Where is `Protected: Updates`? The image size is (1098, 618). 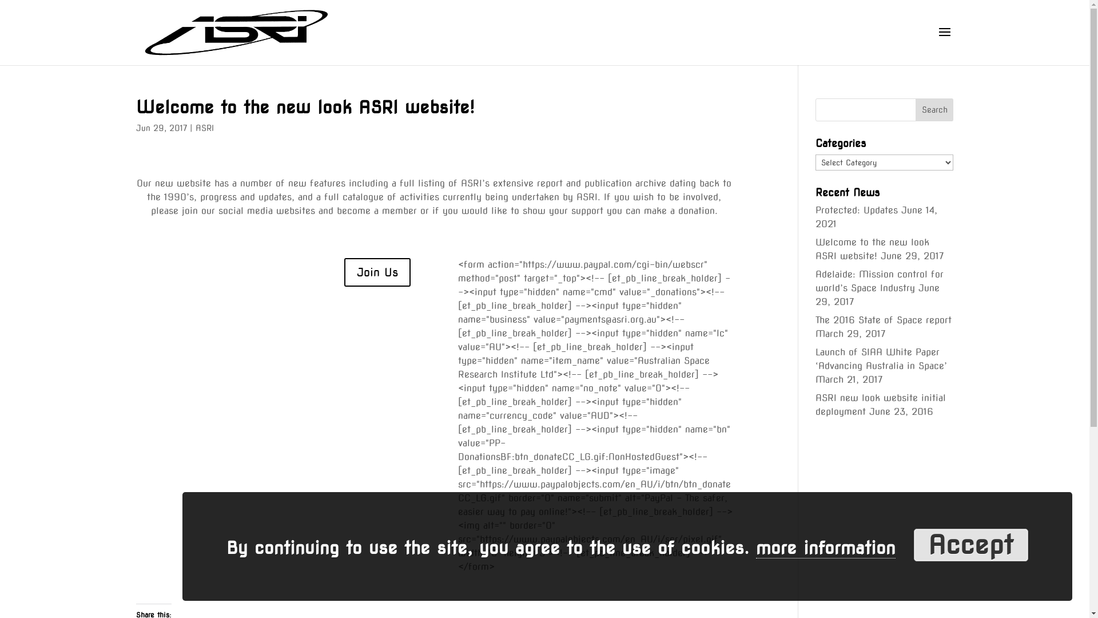
Protected: Updates is located at coordinates (857, 211).